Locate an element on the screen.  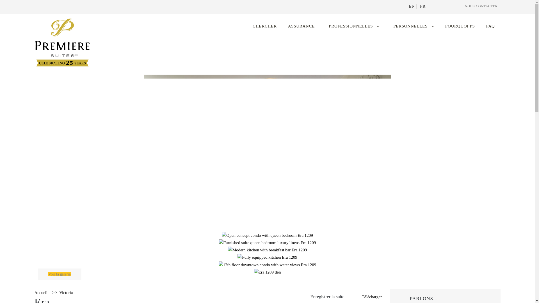
EN is located at coordinates (412, 6).